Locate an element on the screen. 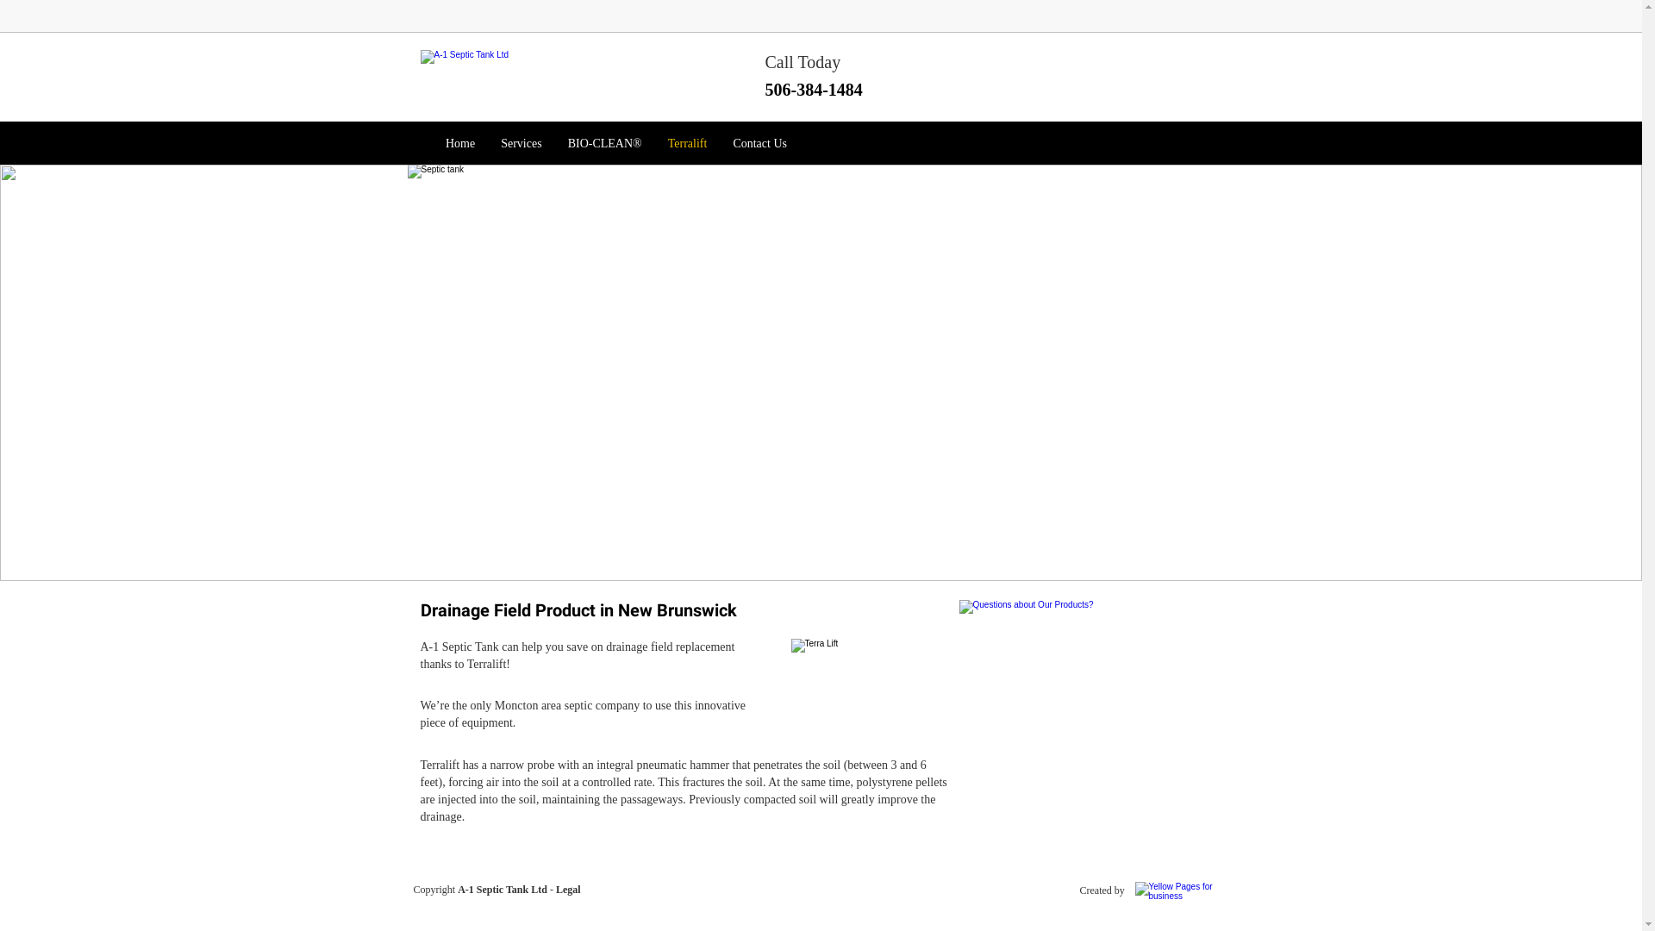 This screenshot has height=931, width=1655. Contact Us is located at coordinates (760, 144).